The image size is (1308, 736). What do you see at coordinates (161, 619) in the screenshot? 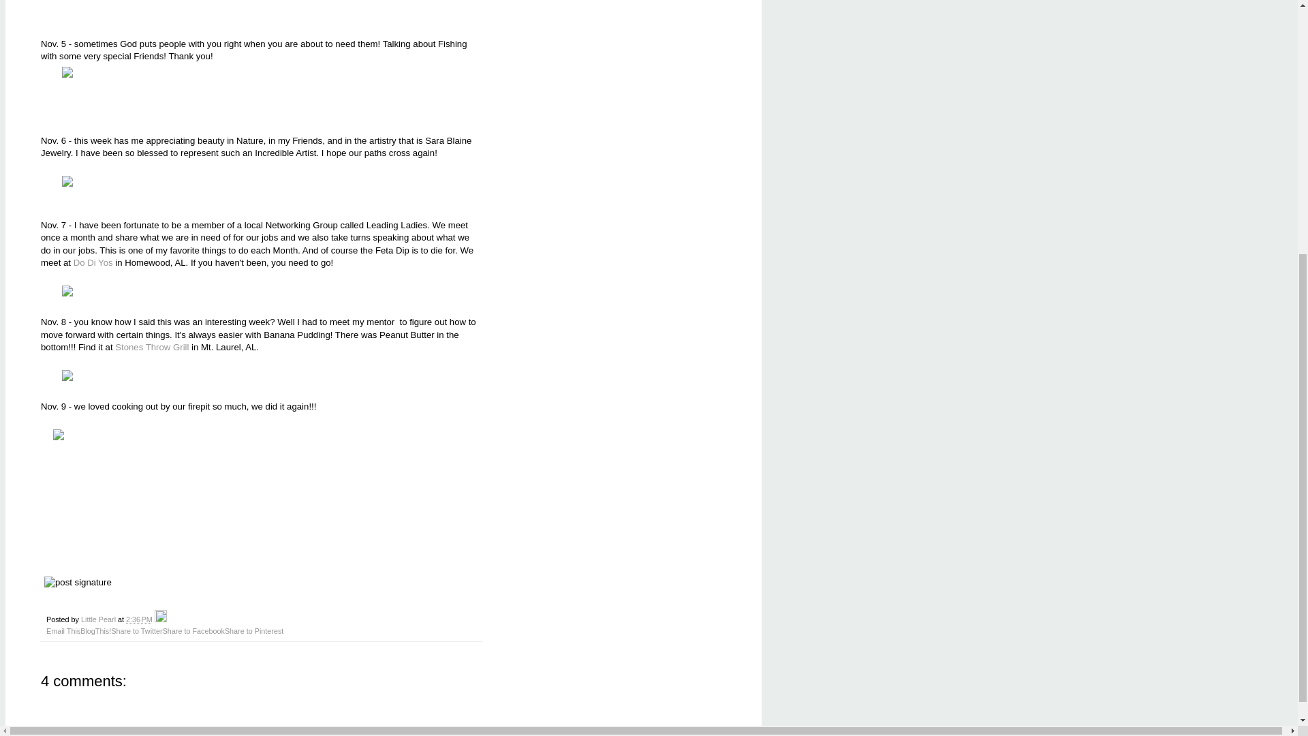
I see `Edit Post` at bounding box center [161, 619].